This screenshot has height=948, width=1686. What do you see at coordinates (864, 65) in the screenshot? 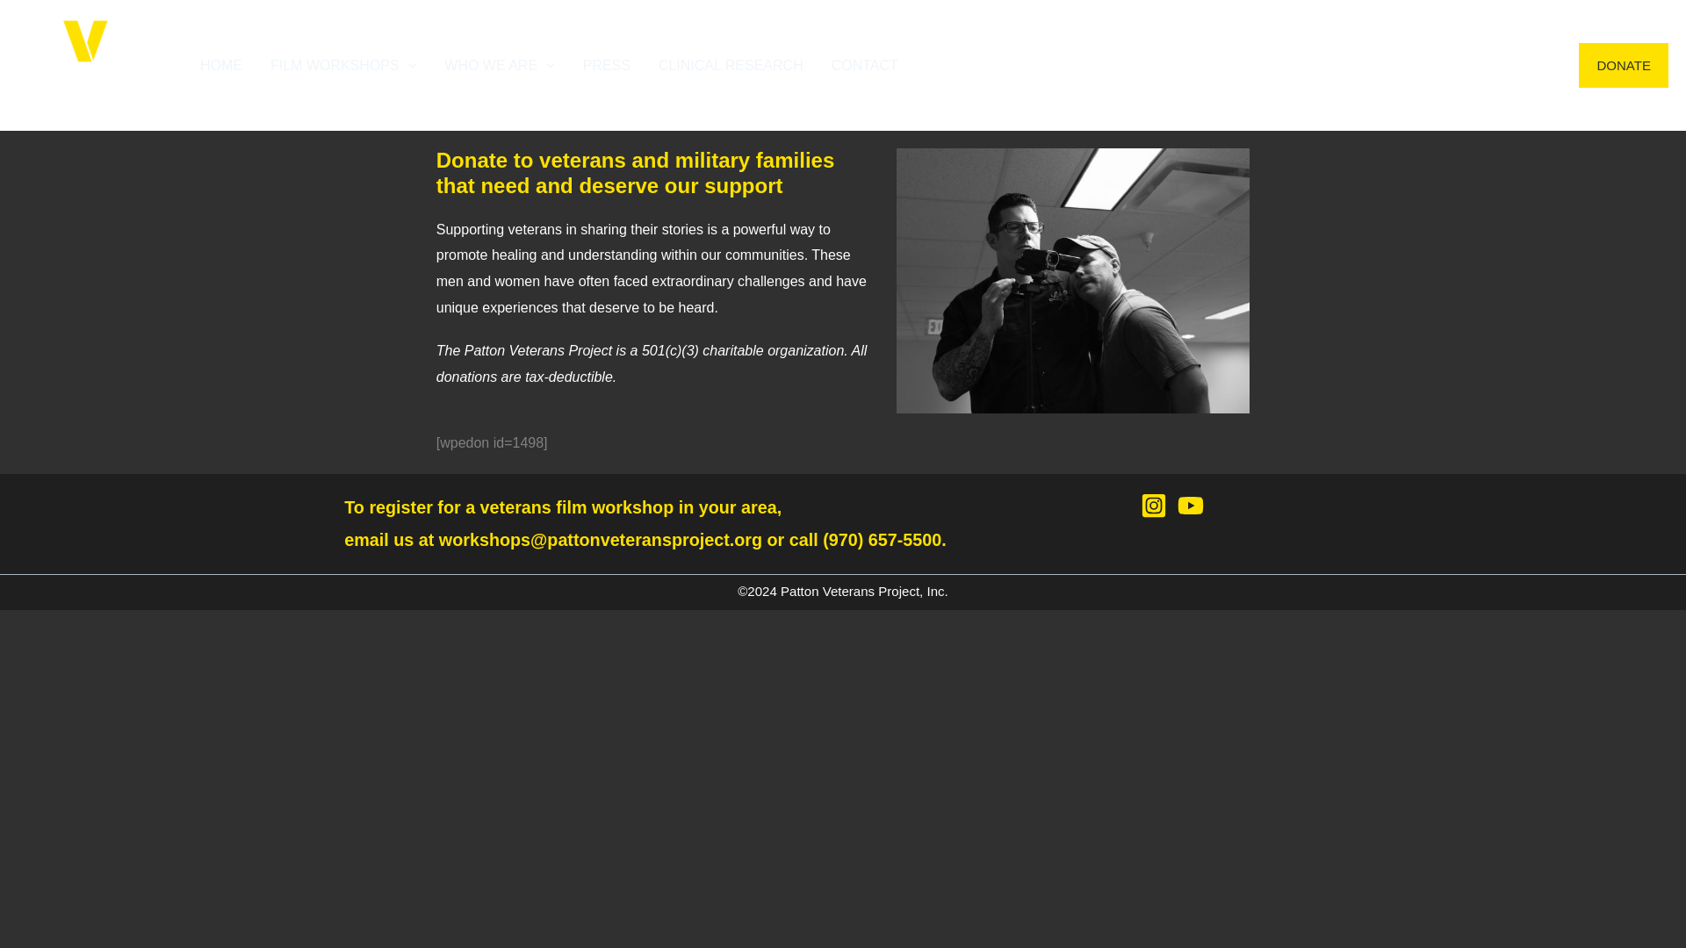
I see `CONTACT` at bounding box center [864, 65].